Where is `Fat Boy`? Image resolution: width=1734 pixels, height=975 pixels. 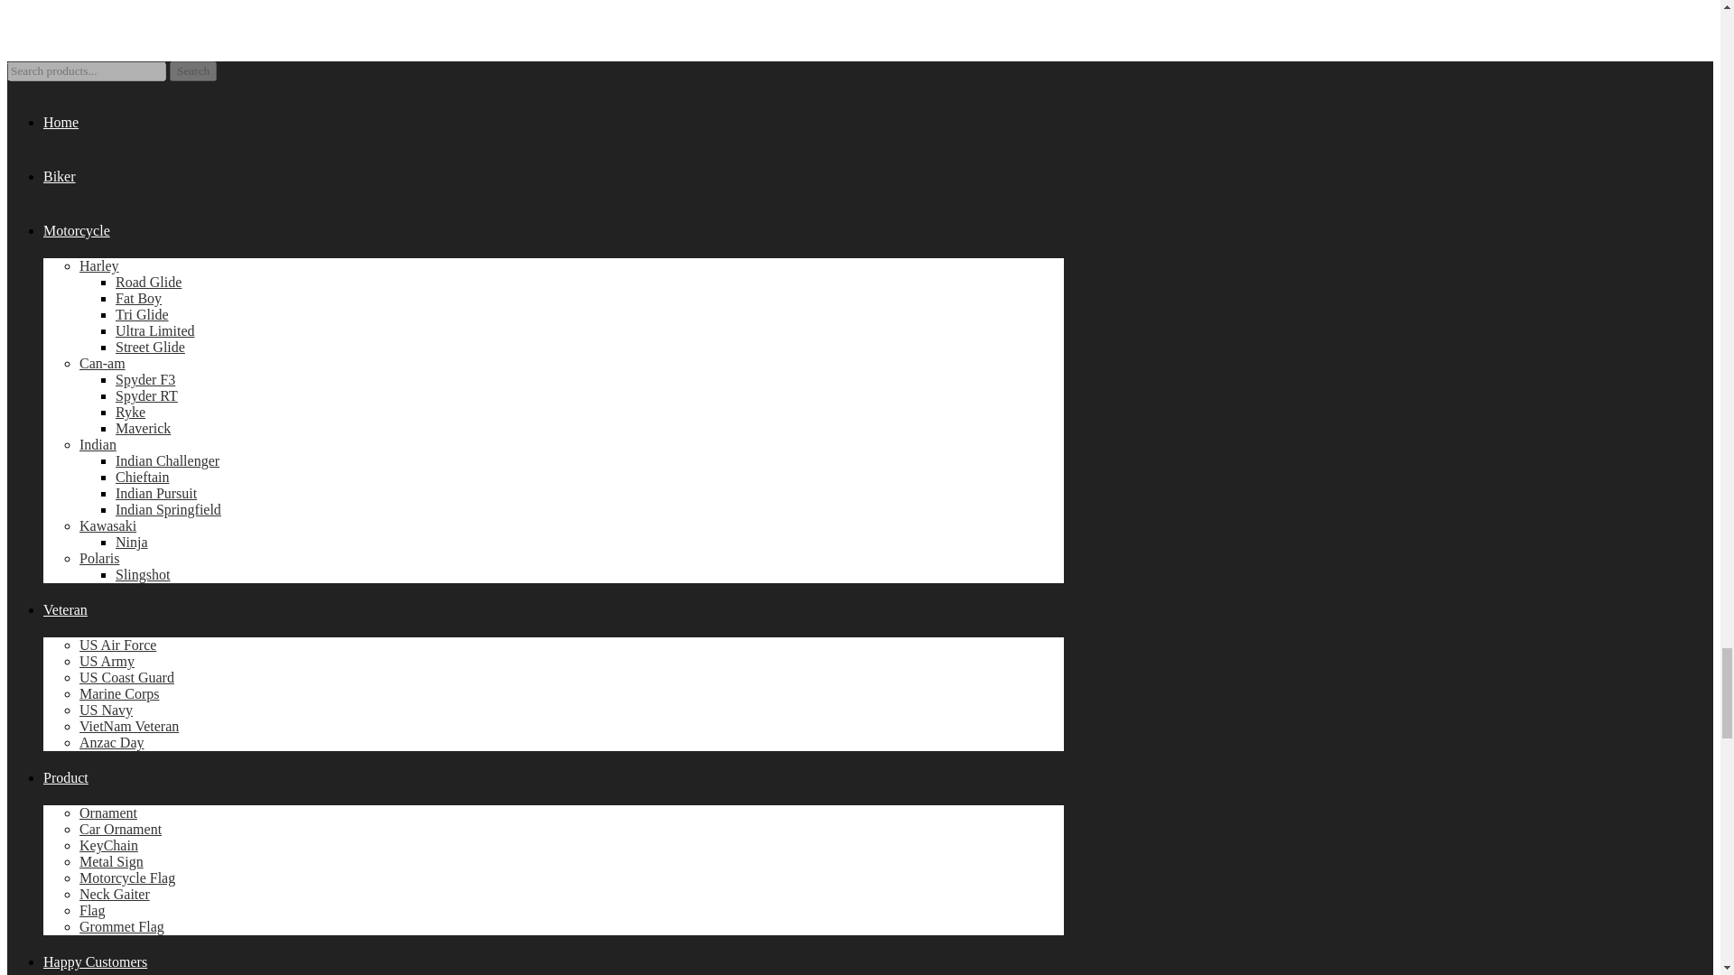 Fat Boy is located at coordinates (138, 298).